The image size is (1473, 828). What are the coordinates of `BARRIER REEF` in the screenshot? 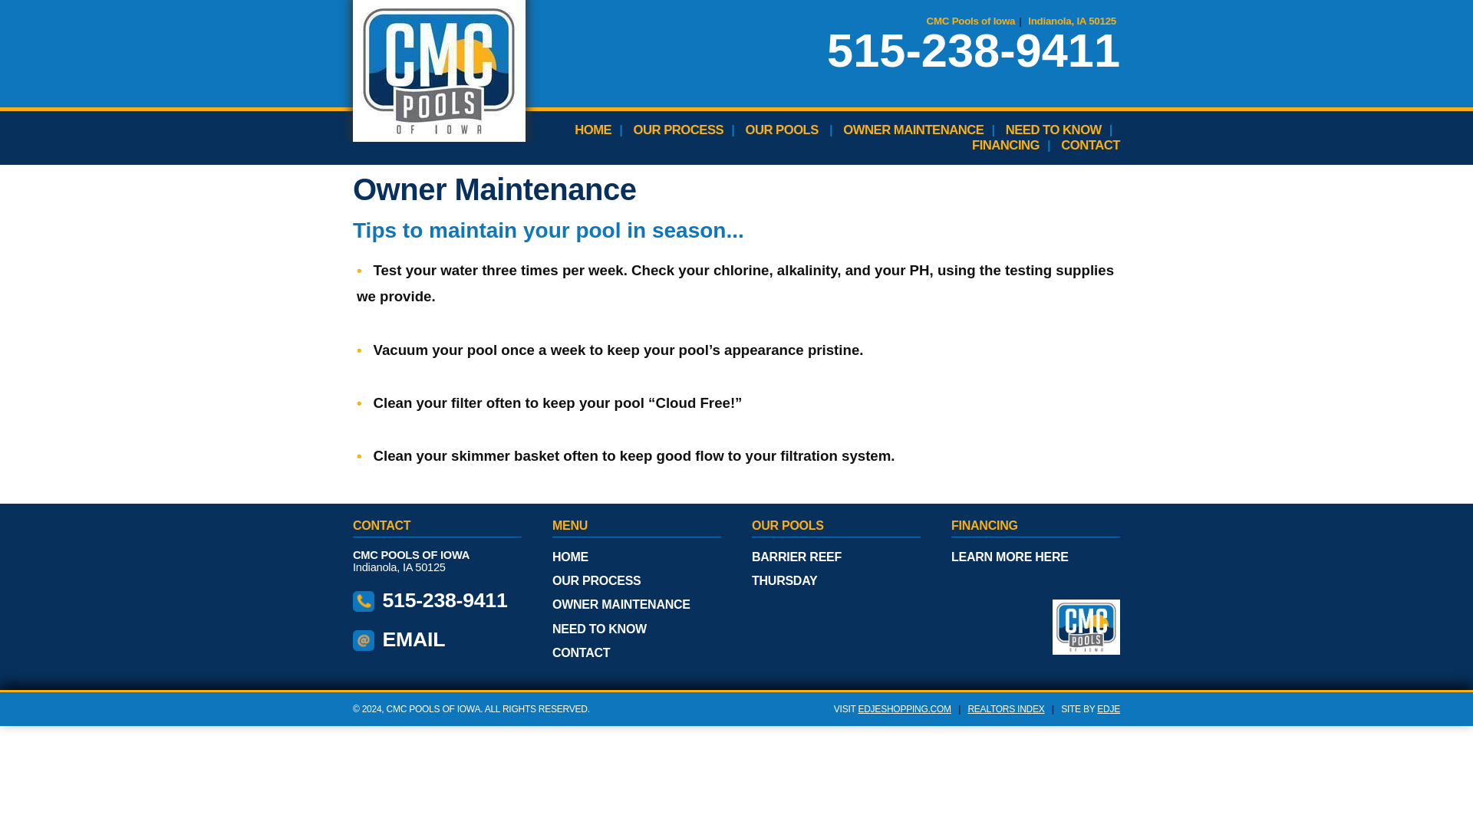 It's located at (796, 557).